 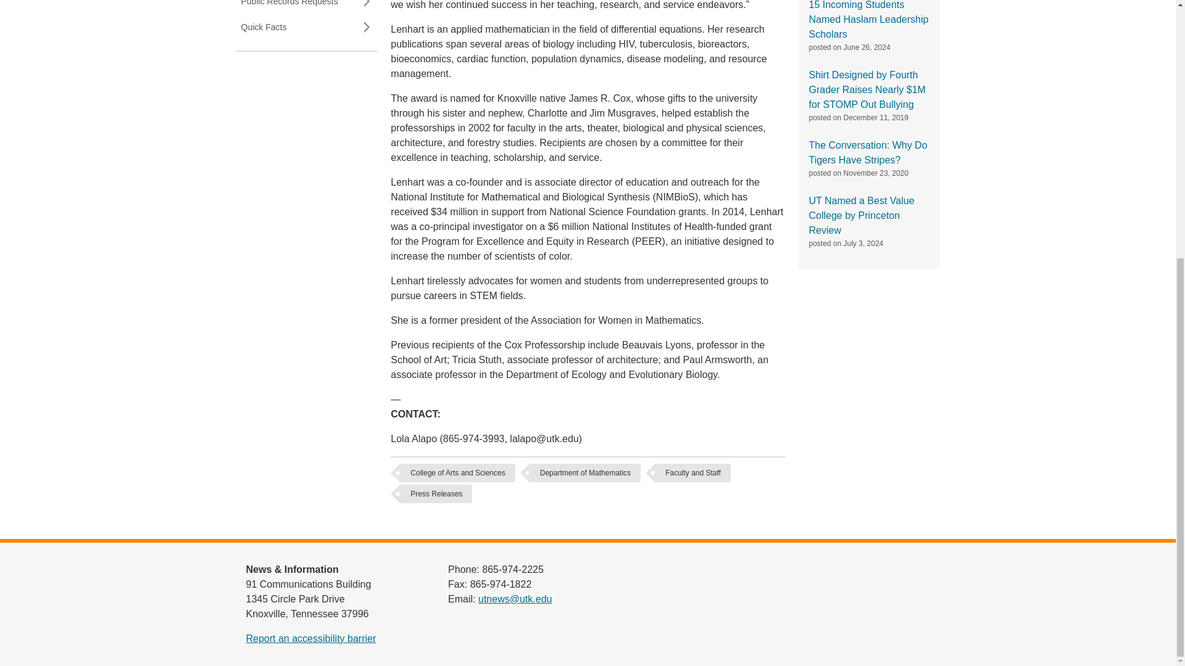 I want to click on UT Named a Best Value College by Princeton Review, so click(x=860, y=216).